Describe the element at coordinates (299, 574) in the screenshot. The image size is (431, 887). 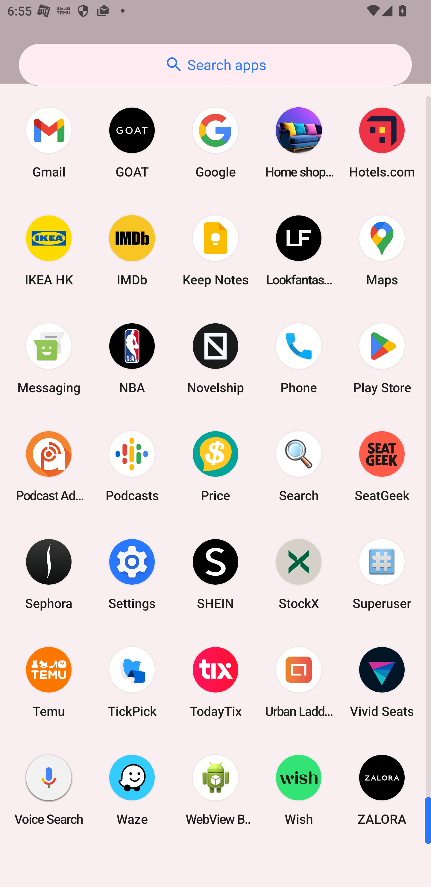
I see `StockX` at that location.